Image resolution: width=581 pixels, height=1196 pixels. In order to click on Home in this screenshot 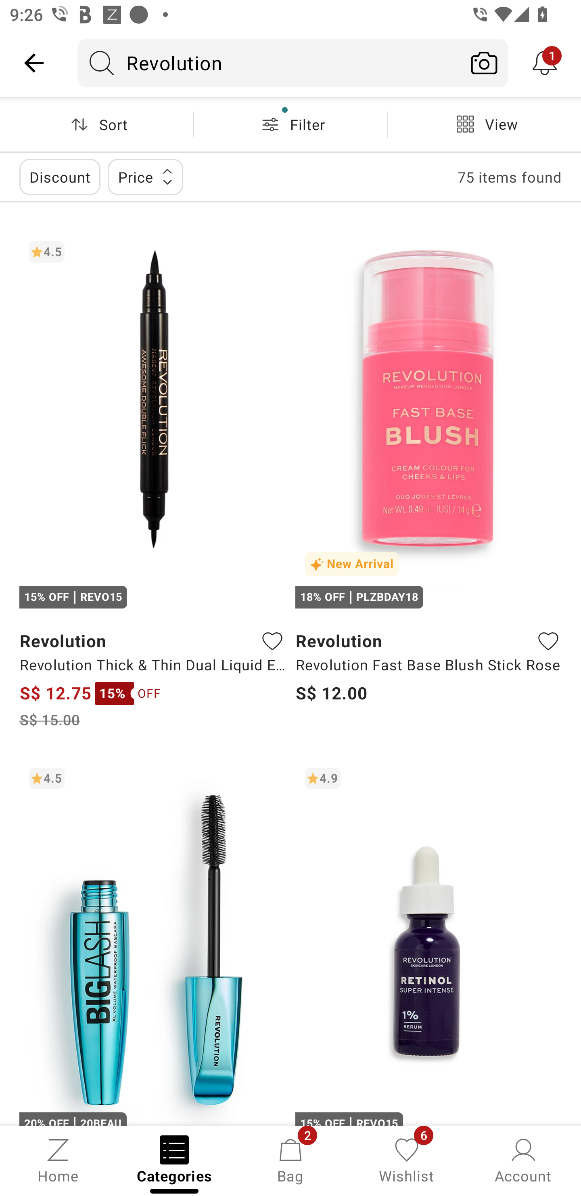, I will do `click(58, 1160)`.